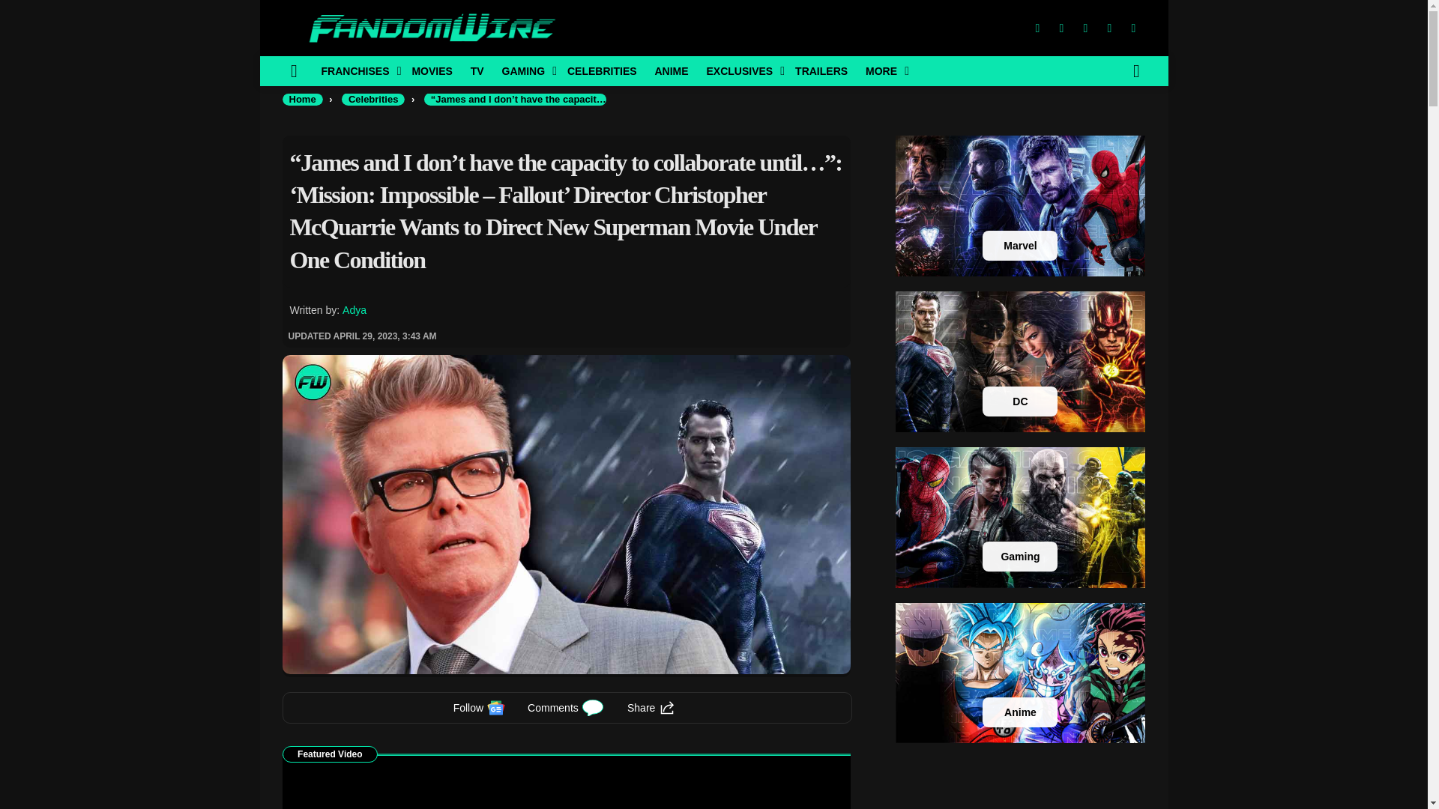 This screenshot has width=1439, height=809. I want to click on MOVIES, so click(432, 70).